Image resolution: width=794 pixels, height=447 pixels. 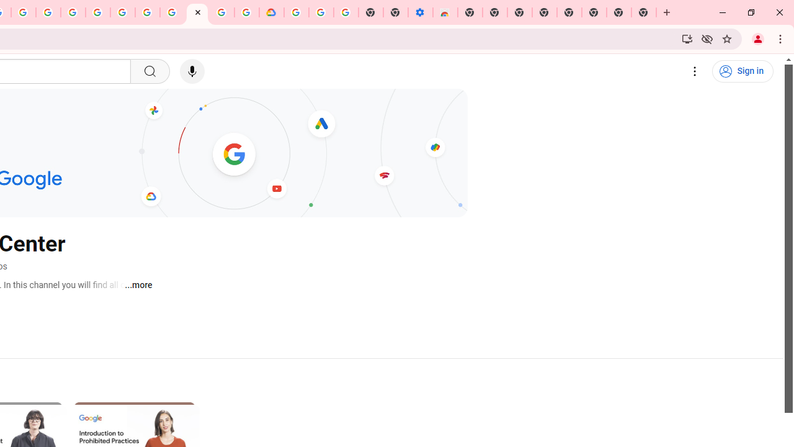 I want to click on Google Transparency Center - YouTube, so click(x=197, y=12).